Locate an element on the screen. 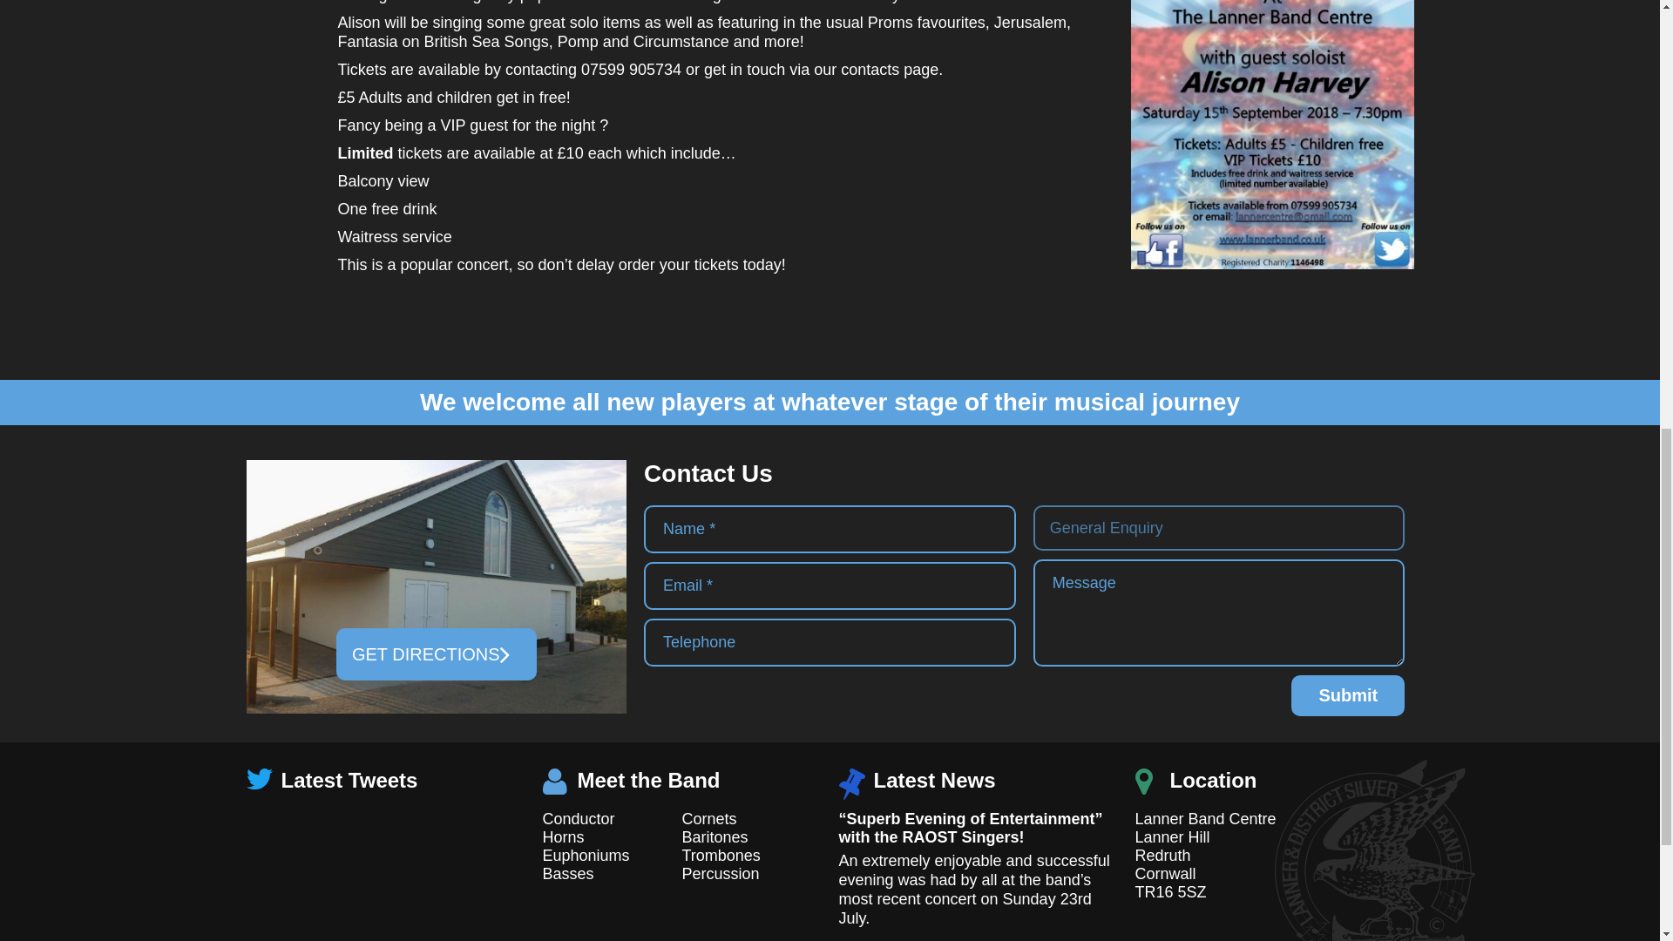 The image size is (1673, 941). Euphoniums is located at coordinates (586, 856).